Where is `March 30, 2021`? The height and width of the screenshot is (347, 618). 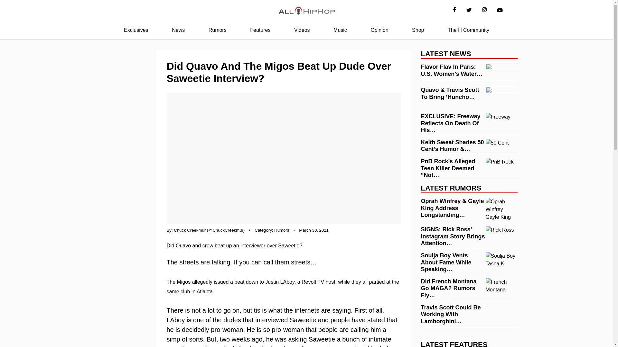 March 30, 2021 is located at coordinates (314, 230).